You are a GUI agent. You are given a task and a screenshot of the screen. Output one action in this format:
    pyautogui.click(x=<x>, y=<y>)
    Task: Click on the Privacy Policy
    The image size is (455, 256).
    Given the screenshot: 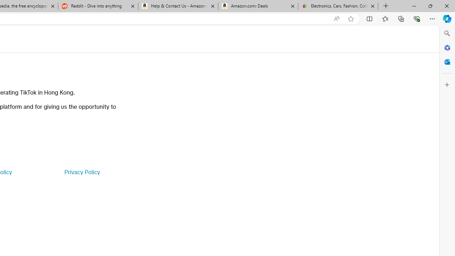 What is the action you would take?
    pyautogui.click(x=82, y=172)
    